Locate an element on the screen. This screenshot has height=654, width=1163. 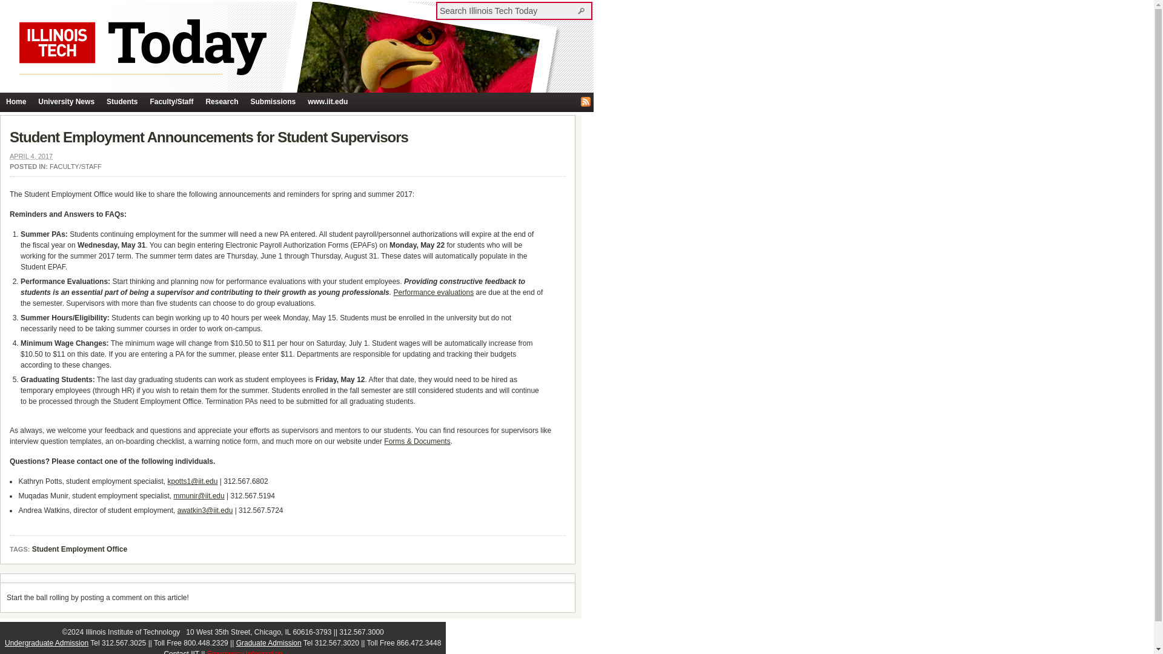
2017-04-04T07:58:13-05:00 is located at coordinates (30, 156).